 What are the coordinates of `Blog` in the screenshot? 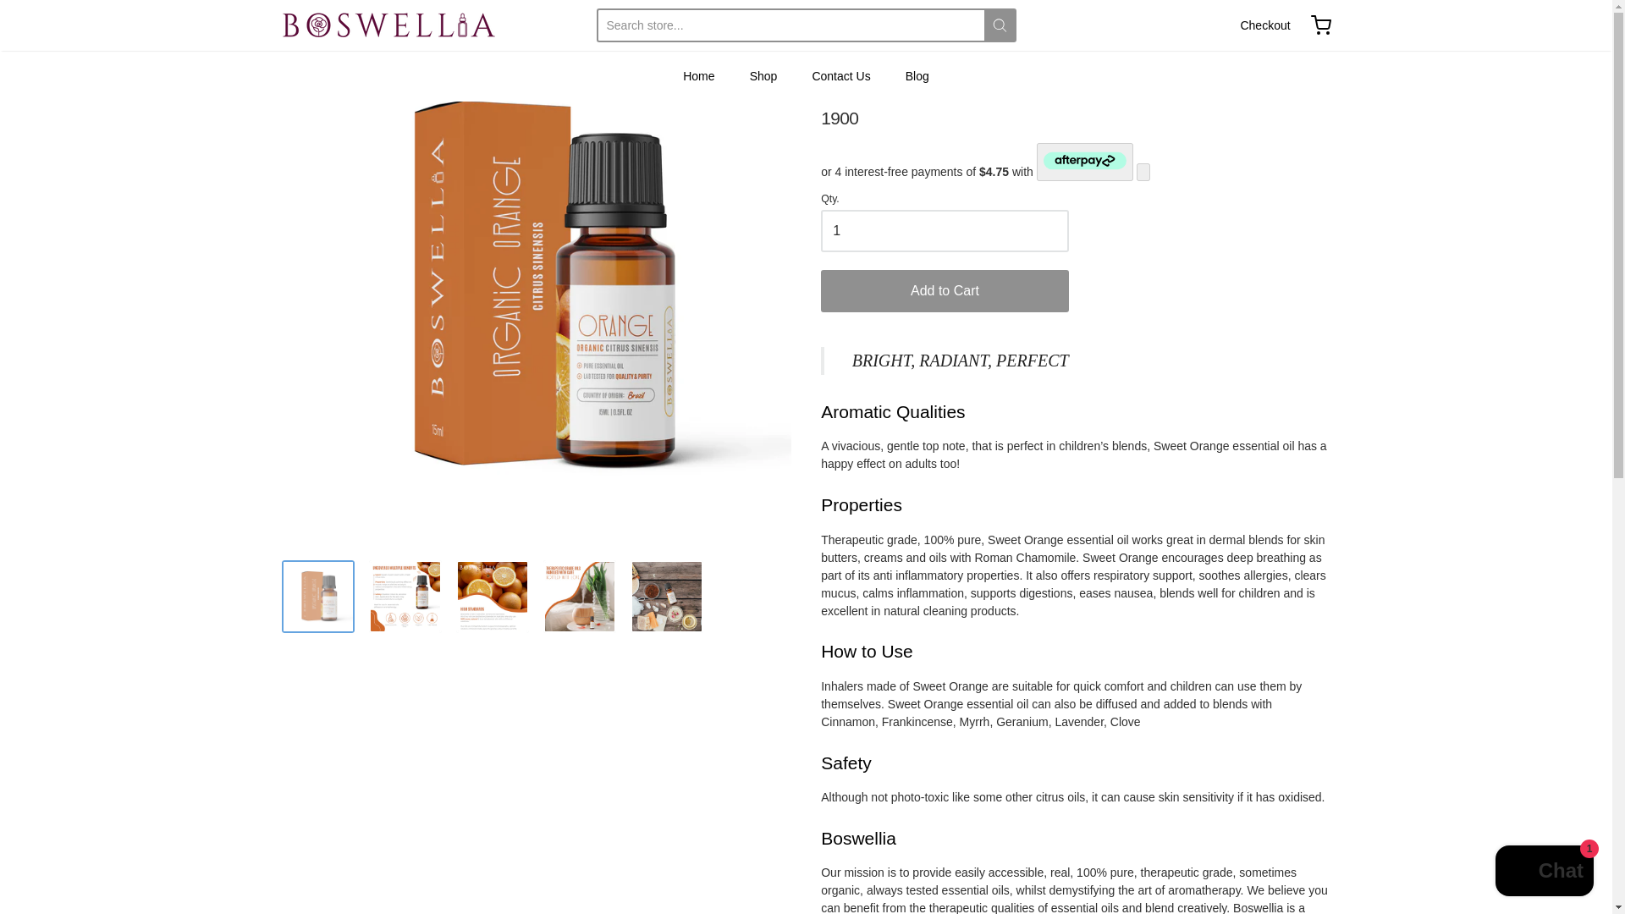 It's located at (917, 75).